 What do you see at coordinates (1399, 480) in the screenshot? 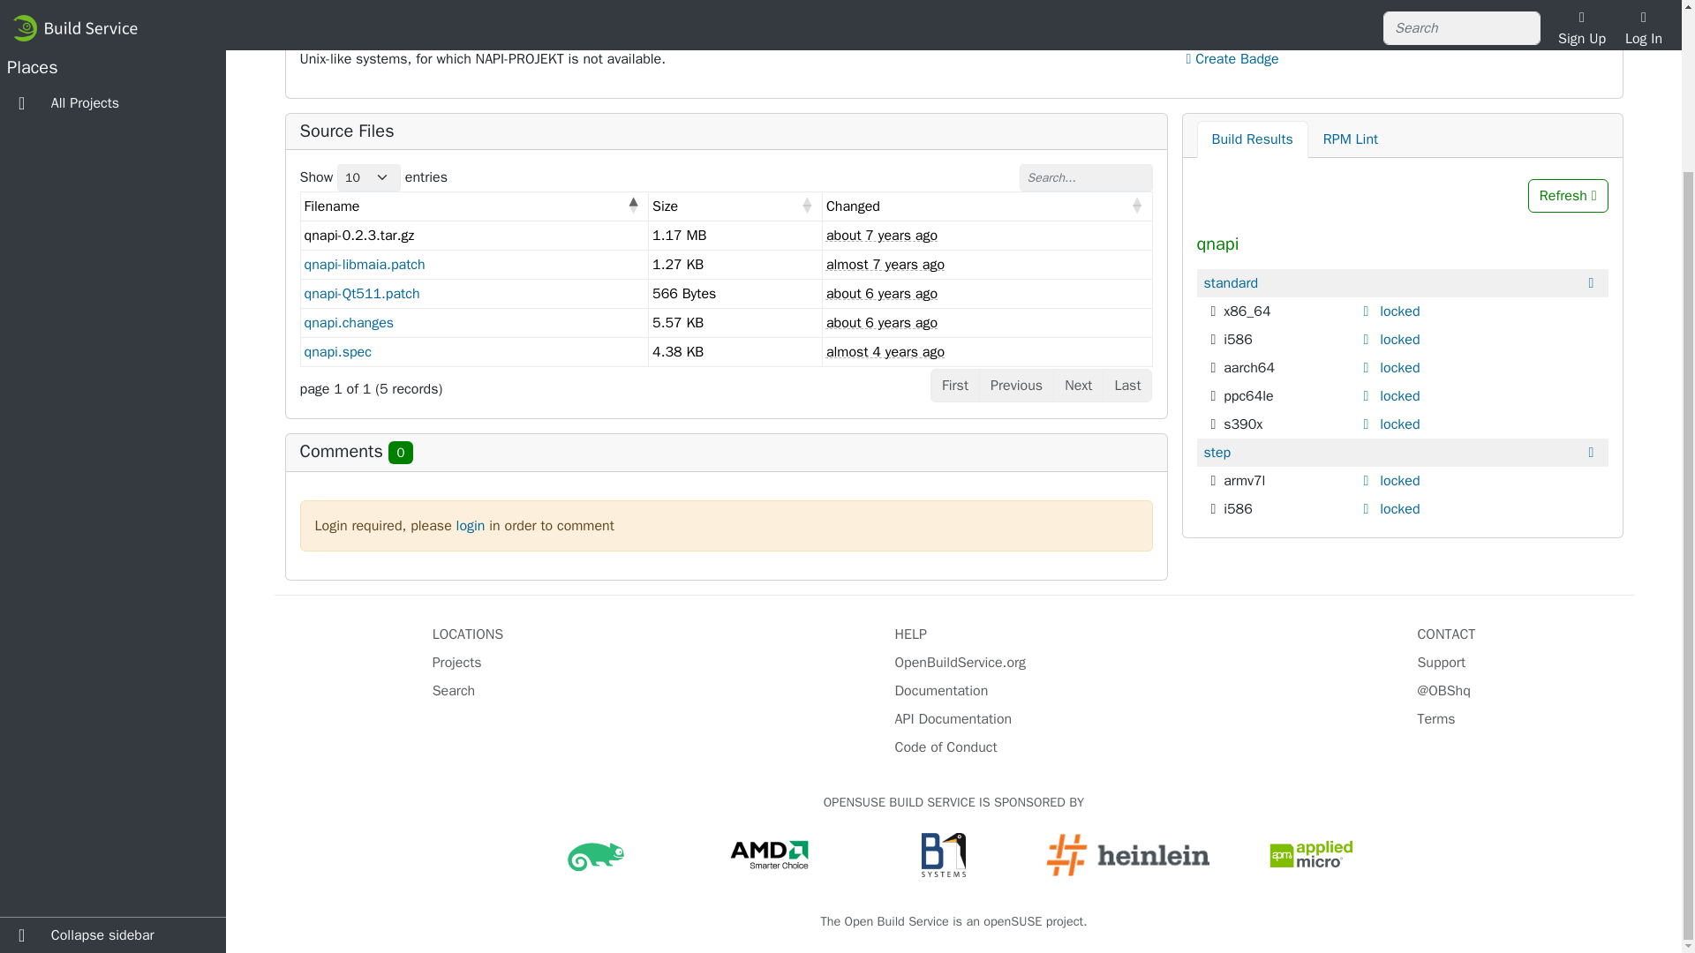
I see `locked` at bounding box center [1399, 480].